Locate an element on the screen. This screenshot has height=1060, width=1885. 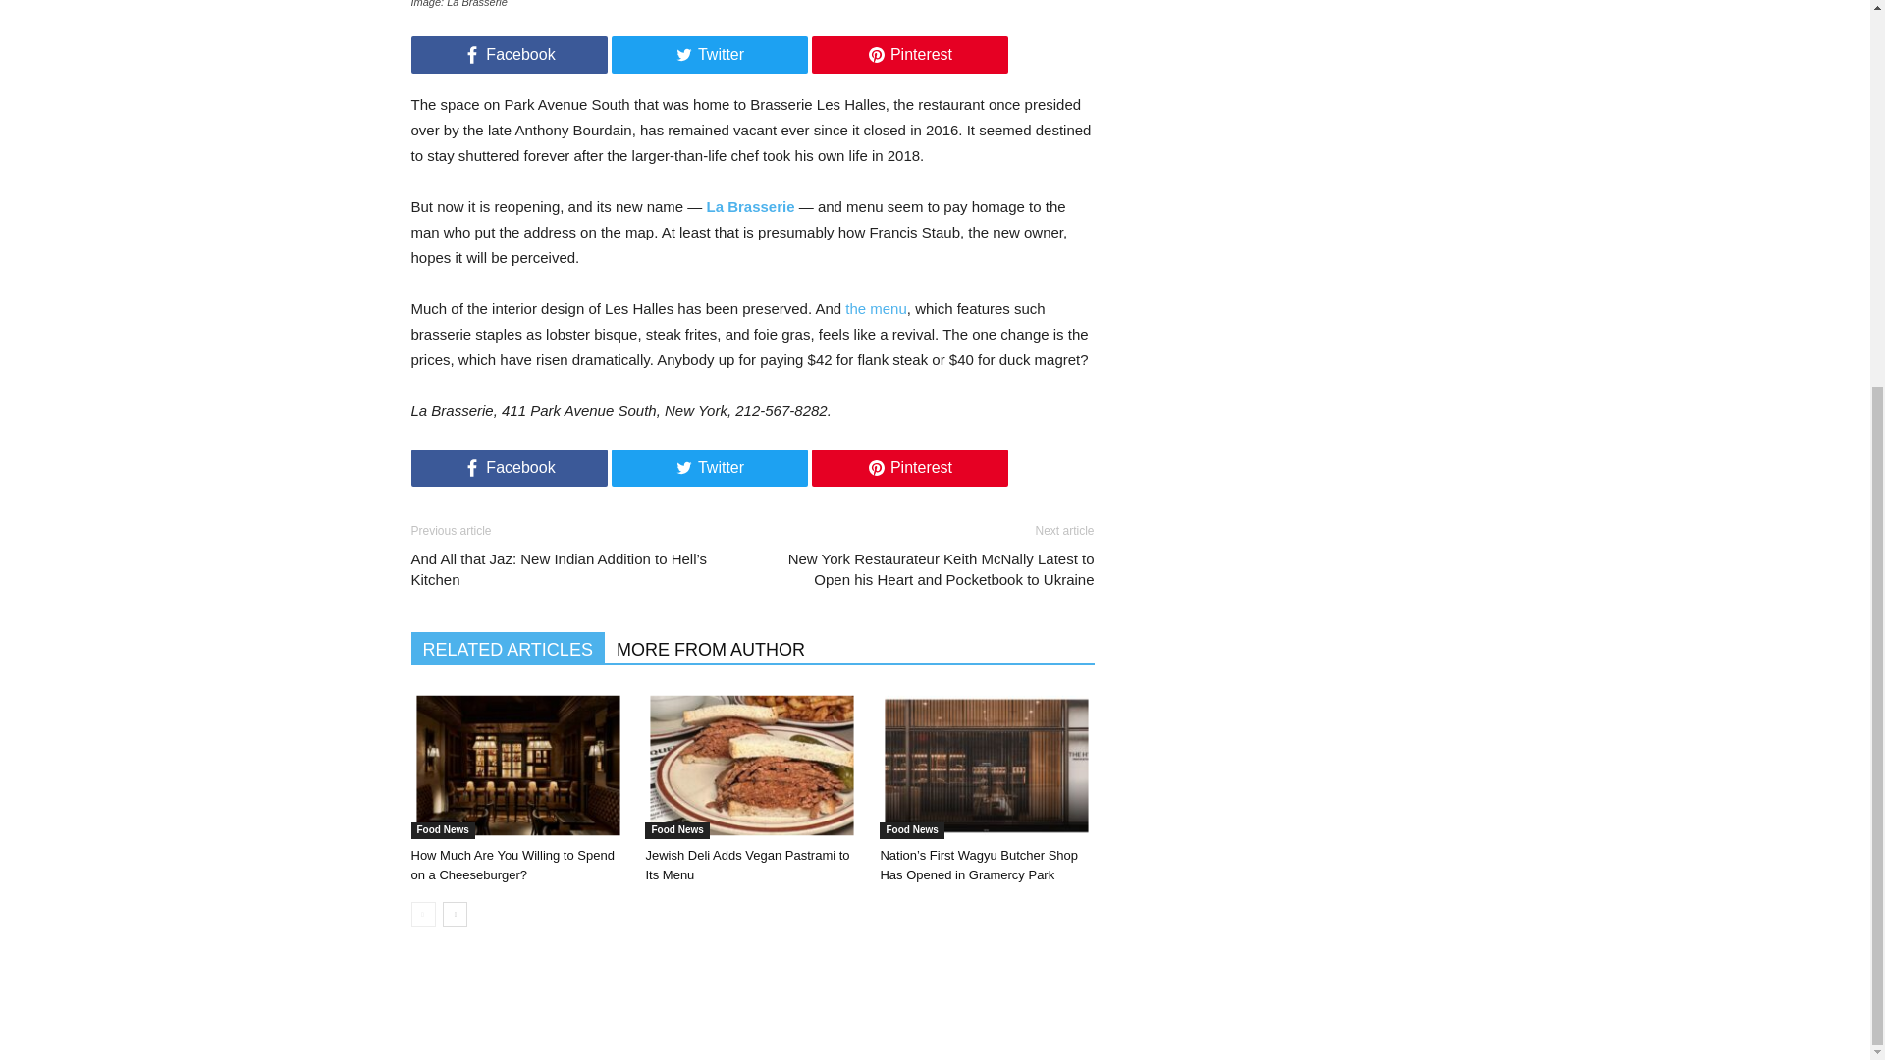
Pinterest is located at coordinates (908, 54).